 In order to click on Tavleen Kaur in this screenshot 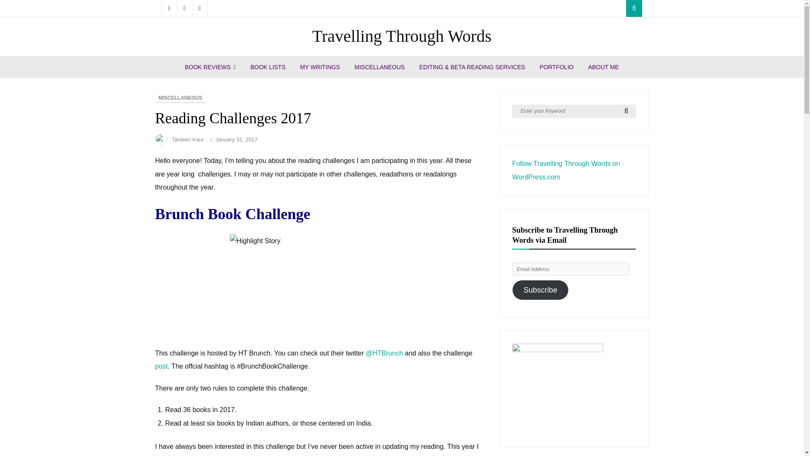, I will do `click(188, 139)`.